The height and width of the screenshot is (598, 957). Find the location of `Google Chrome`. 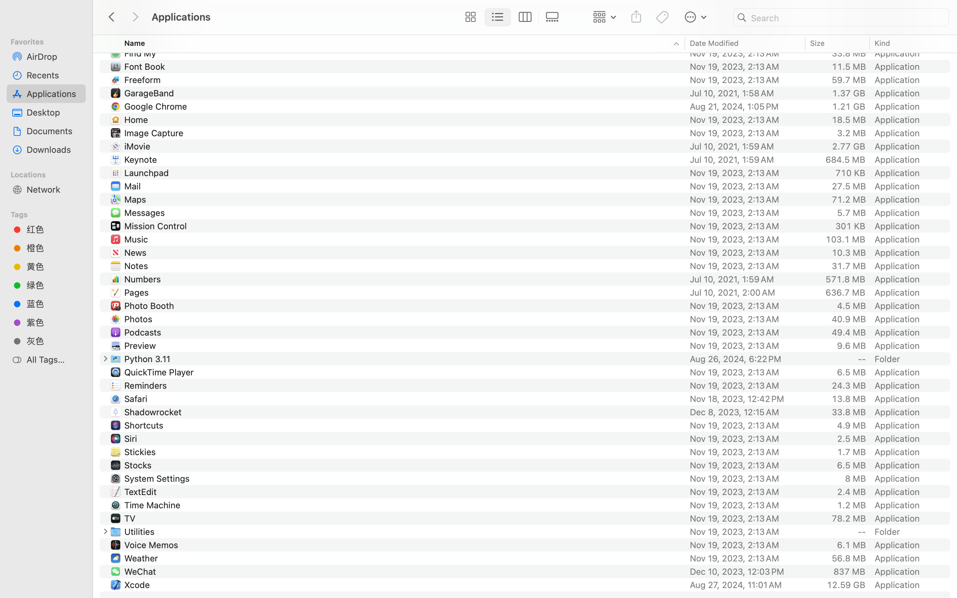

Google Chrome is located at coordinates (157, 106).